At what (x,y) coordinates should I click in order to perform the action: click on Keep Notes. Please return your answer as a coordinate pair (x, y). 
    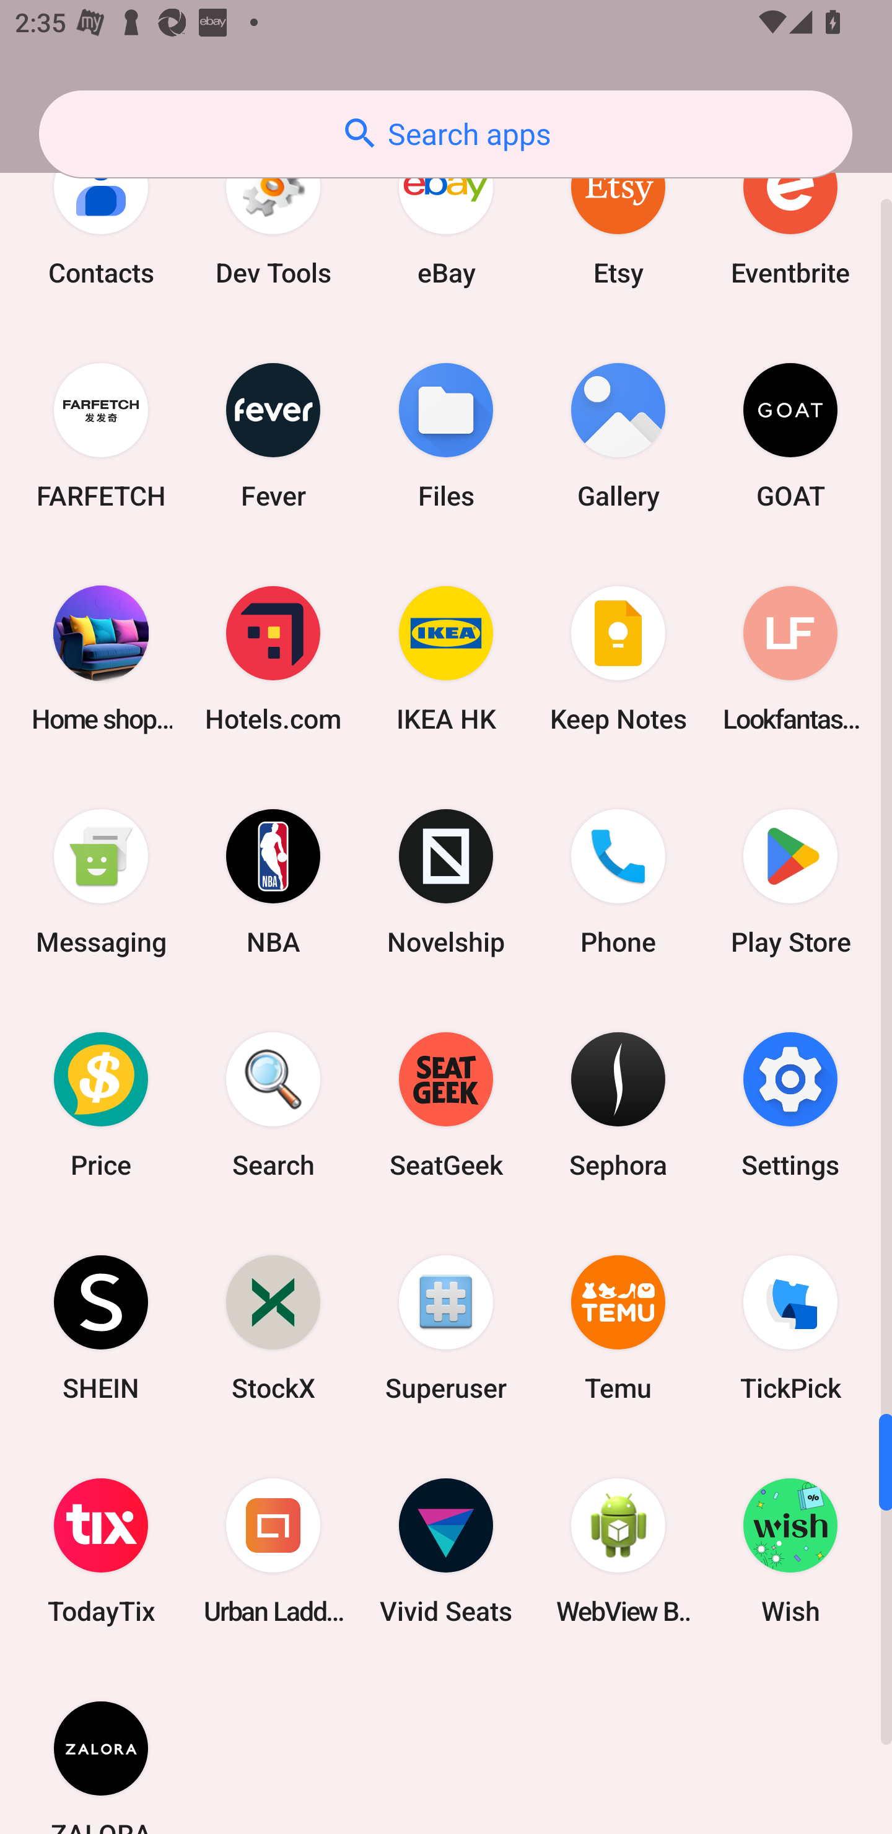
    Looking at the image, I should click on (618, 658).